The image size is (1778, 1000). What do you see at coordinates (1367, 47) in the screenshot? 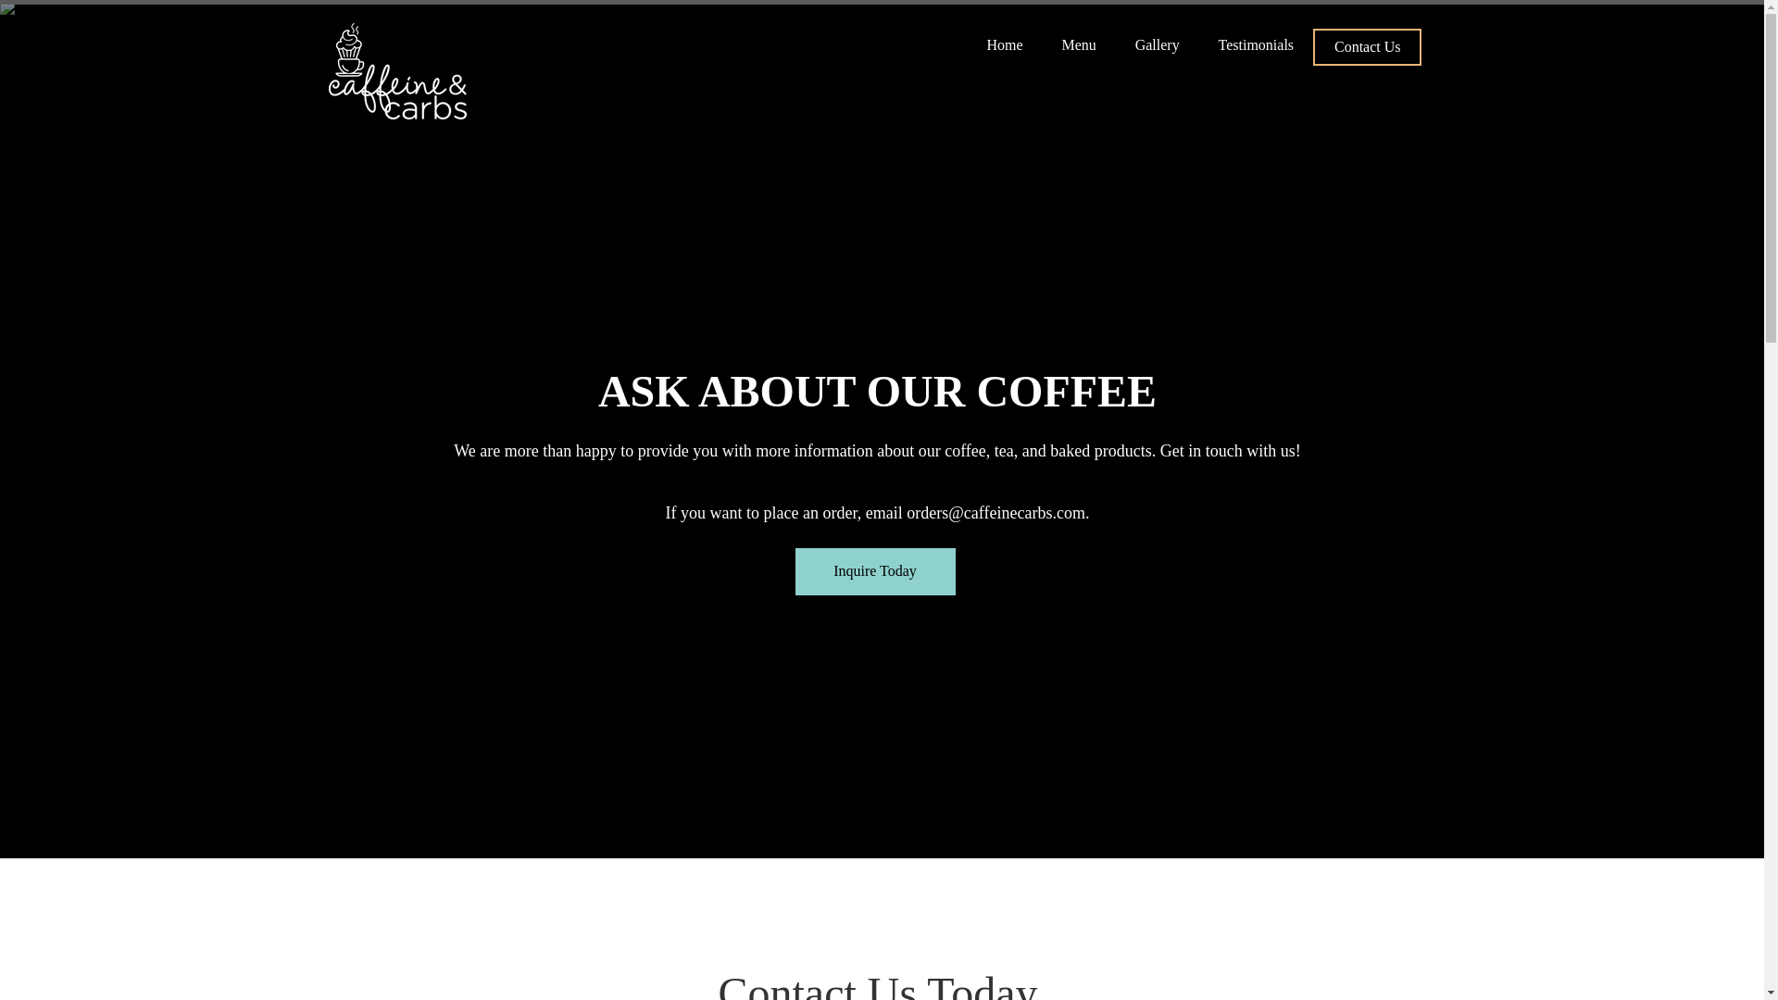
I see `Contact Us` at bounding box center [1367, 47].